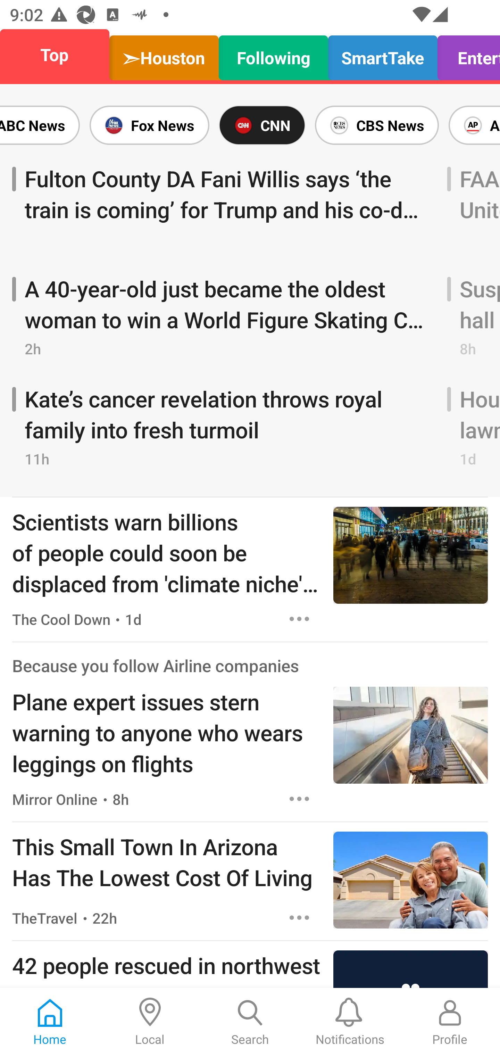  I want to click on ABC News, so click(42, 125).